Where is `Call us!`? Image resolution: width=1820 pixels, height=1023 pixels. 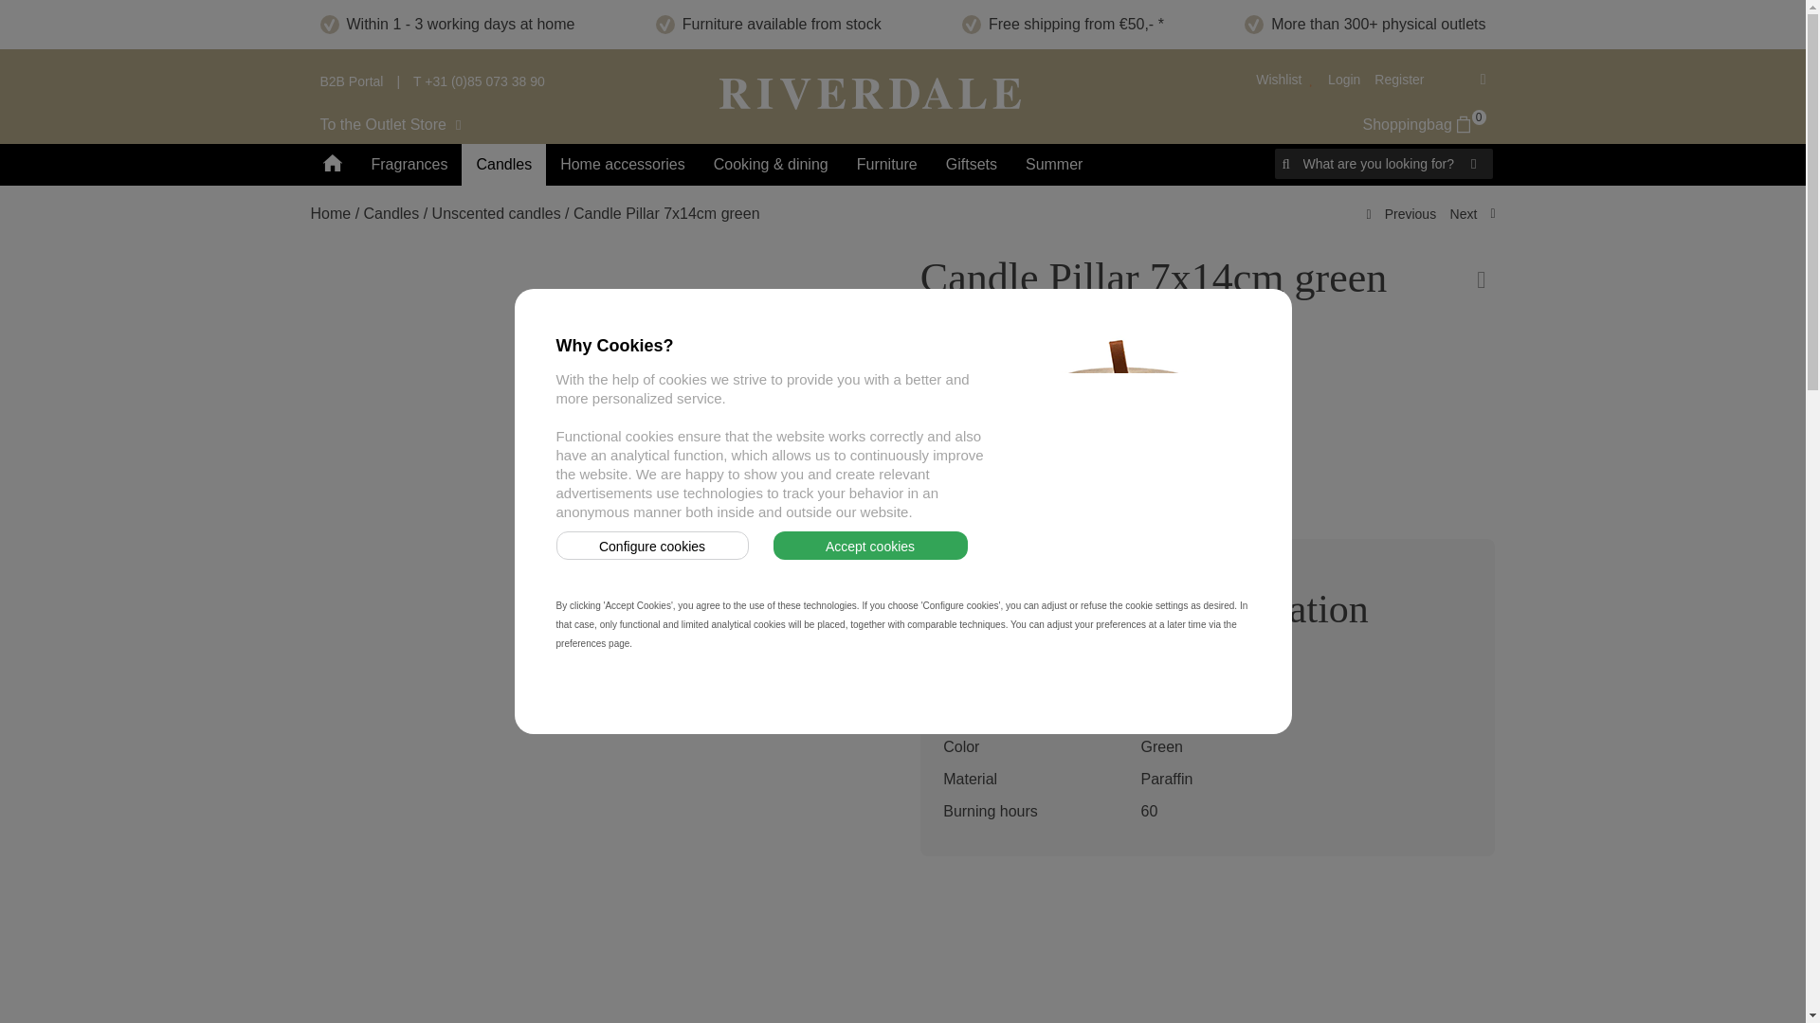
Call us! is located at coordinates (504, 165).